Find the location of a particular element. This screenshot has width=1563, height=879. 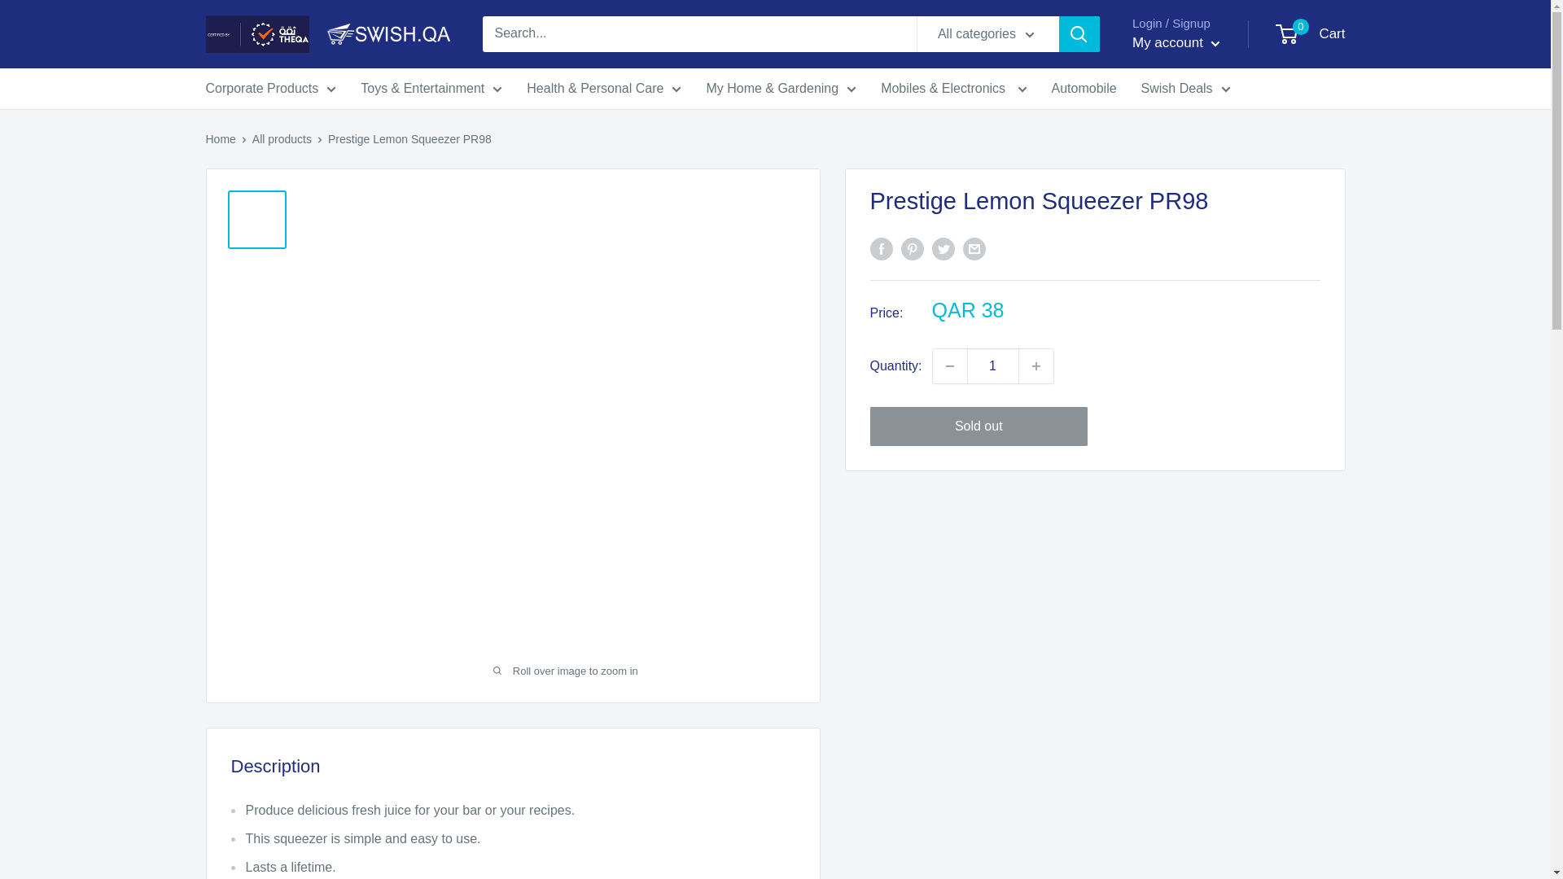

Decrease quantity by 1 is located at coordinates (950, 365).